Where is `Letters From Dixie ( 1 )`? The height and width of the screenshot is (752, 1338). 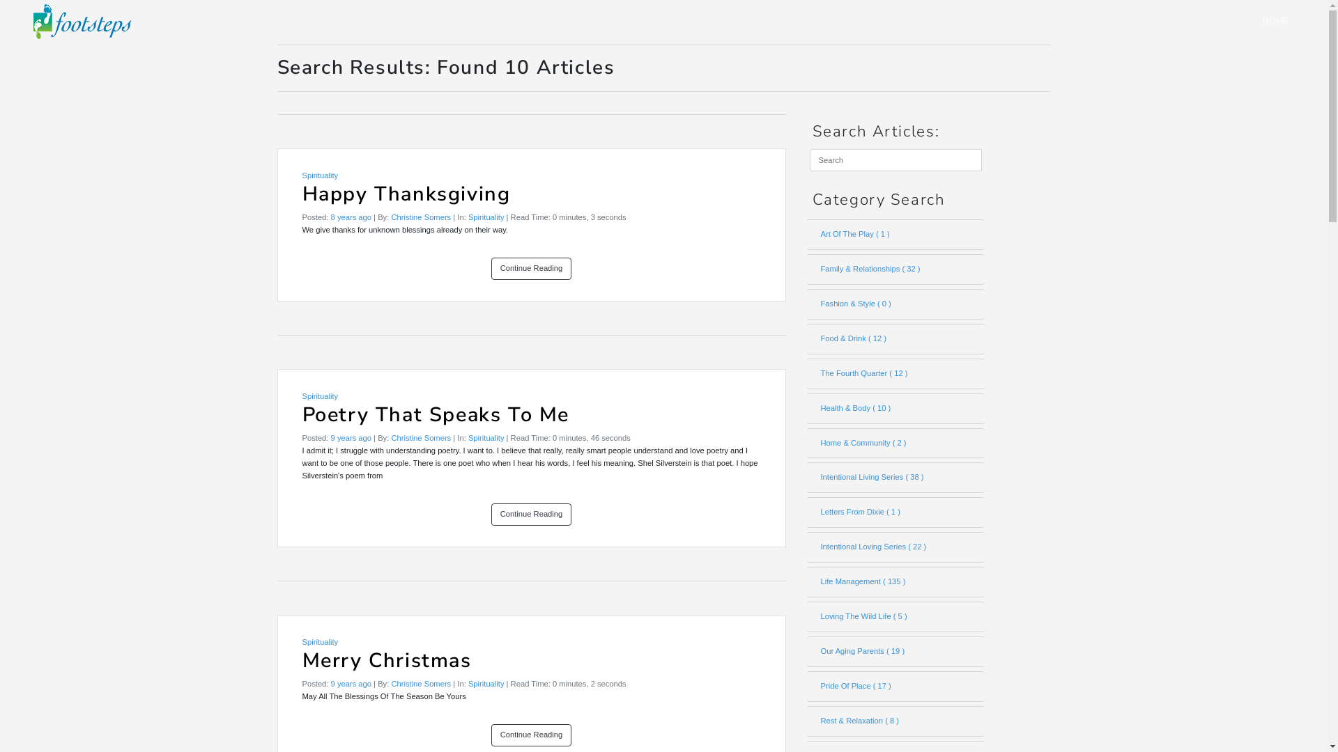
Letters From Dixie ( 1 ) is located at coordinates (896, 512).